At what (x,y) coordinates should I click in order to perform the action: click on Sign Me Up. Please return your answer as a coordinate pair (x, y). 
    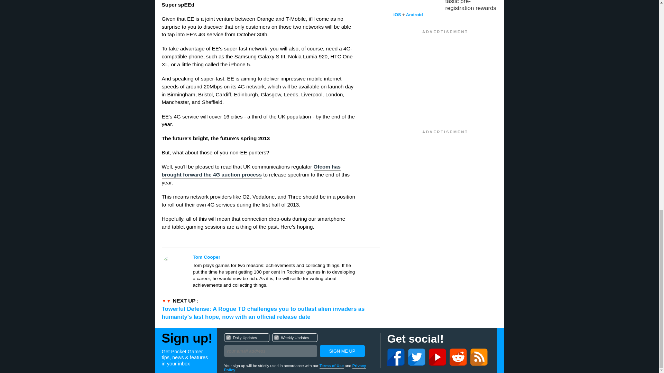
    Looking at the image, I should click on (298, 346).